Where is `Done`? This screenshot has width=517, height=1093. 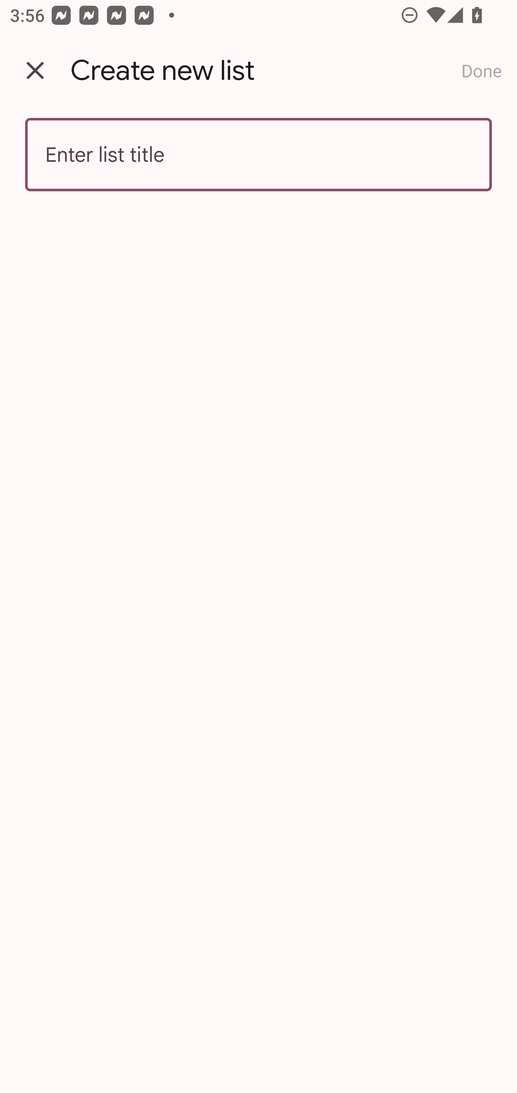
Done is located at coordinates (481, 70).